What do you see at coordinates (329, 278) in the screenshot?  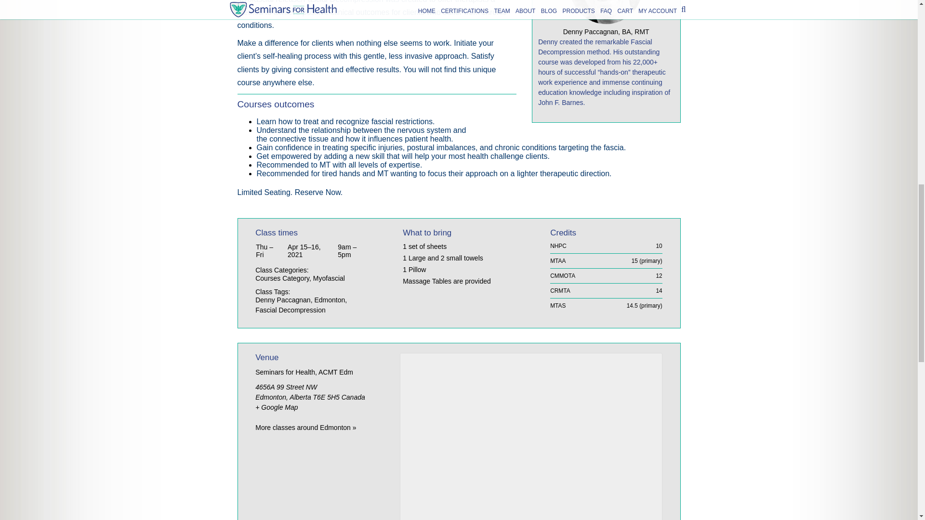 I see `Myofascial` at bounding box center [329, 278].